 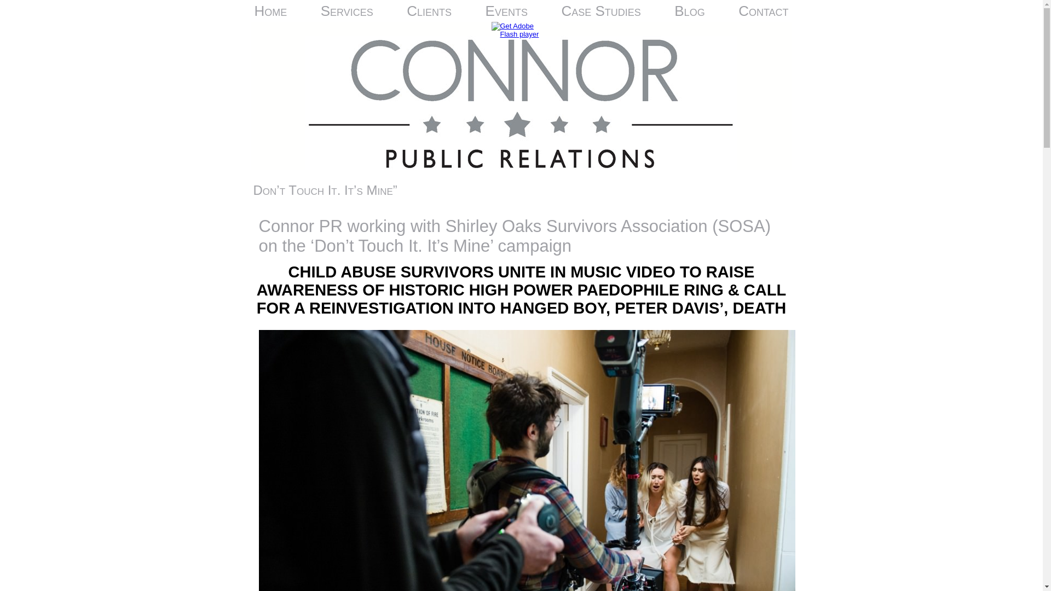 What do you see at coordinates (429, 11) in the screenshot?
I see `Clients` at bounding box center [429, 11].